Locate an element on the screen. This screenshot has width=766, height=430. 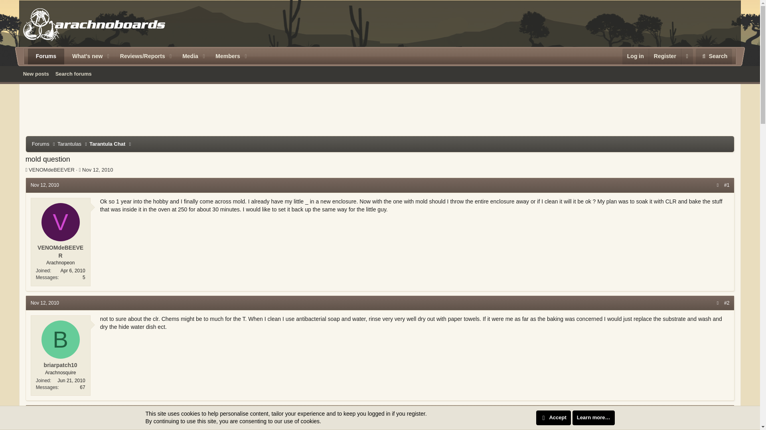
Nov 12, 2010 at 10:32 PM is located at coordinates (97, 170).